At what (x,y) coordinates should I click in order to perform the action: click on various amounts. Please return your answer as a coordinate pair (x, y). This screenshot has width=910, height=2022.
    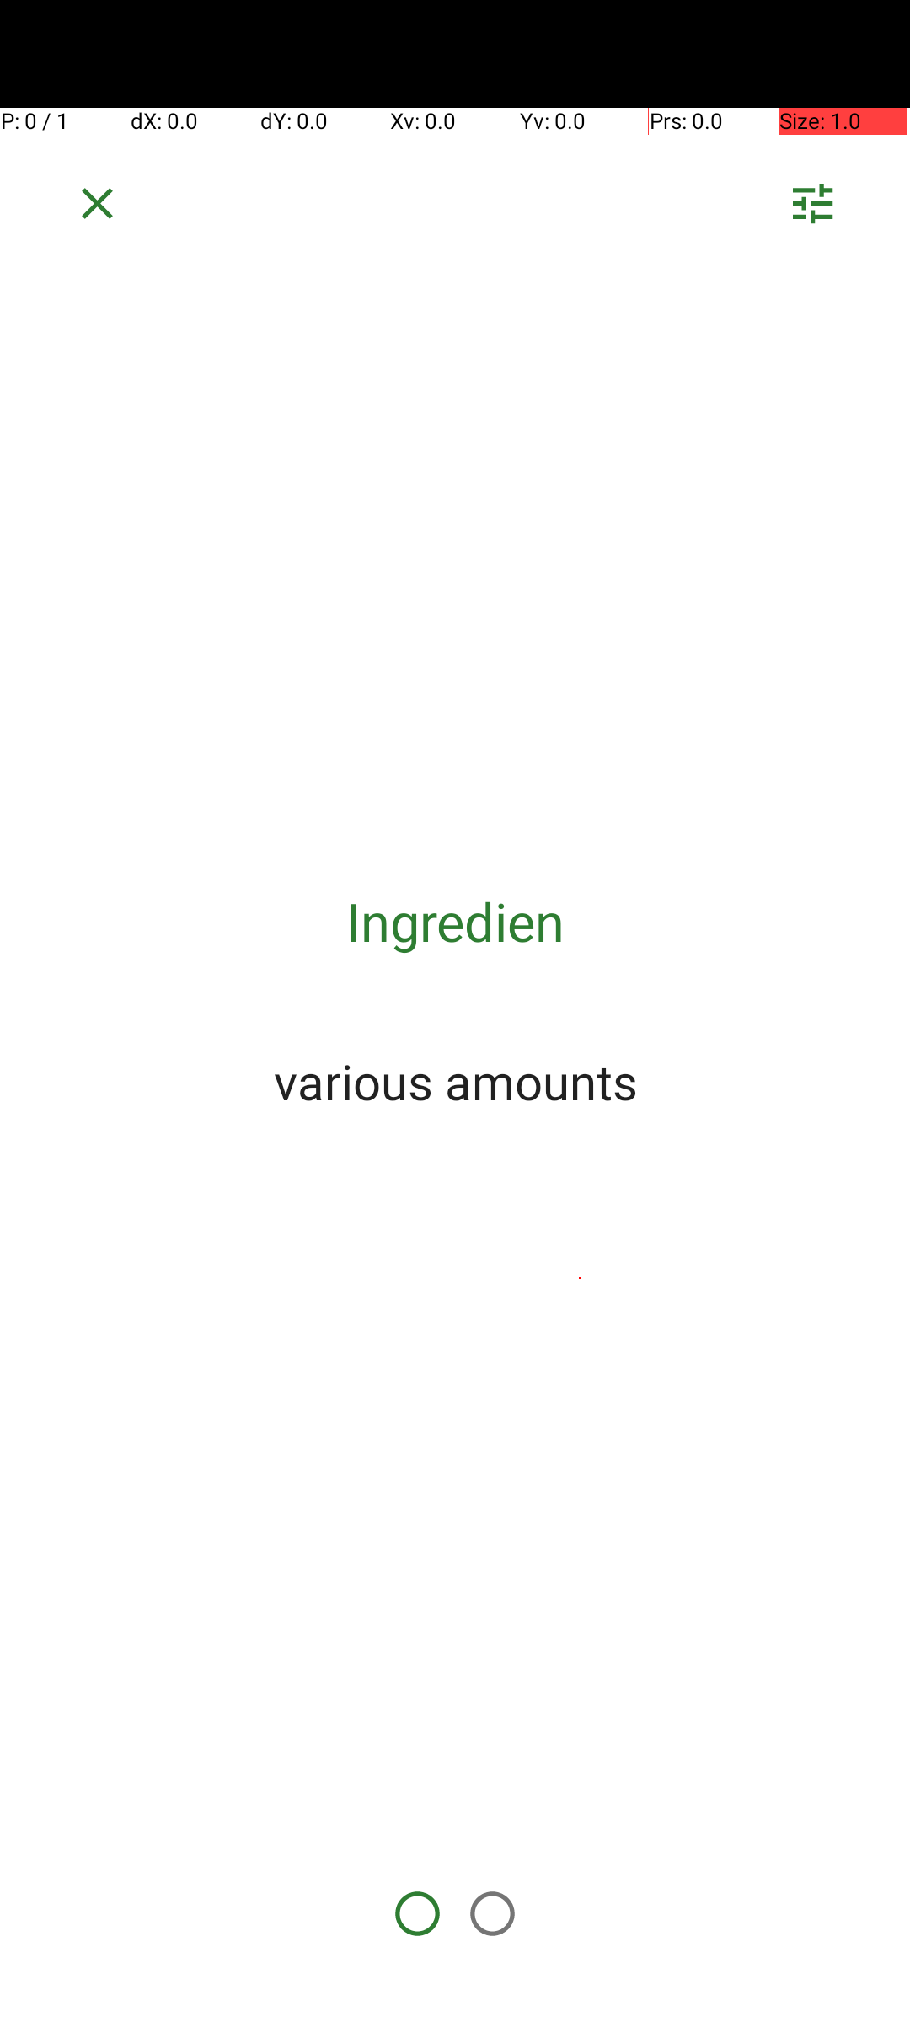
    Looking at the image, I should click on (455, 1081).